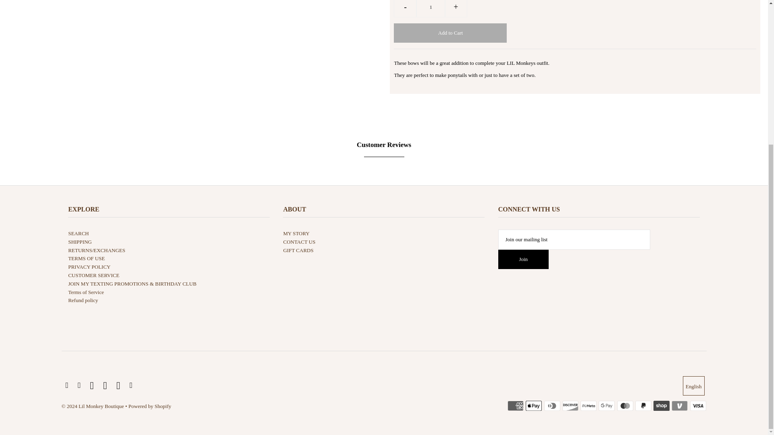  What do you see at coordinates (516, 406) in the screenshot?
I see `American Express` at bounding box center [516, 406].